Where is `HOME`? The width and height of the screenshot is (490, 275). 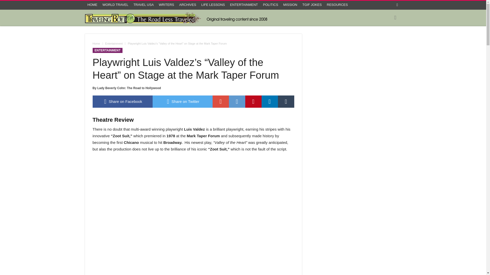 HOME is located at coordinates (92, 5).